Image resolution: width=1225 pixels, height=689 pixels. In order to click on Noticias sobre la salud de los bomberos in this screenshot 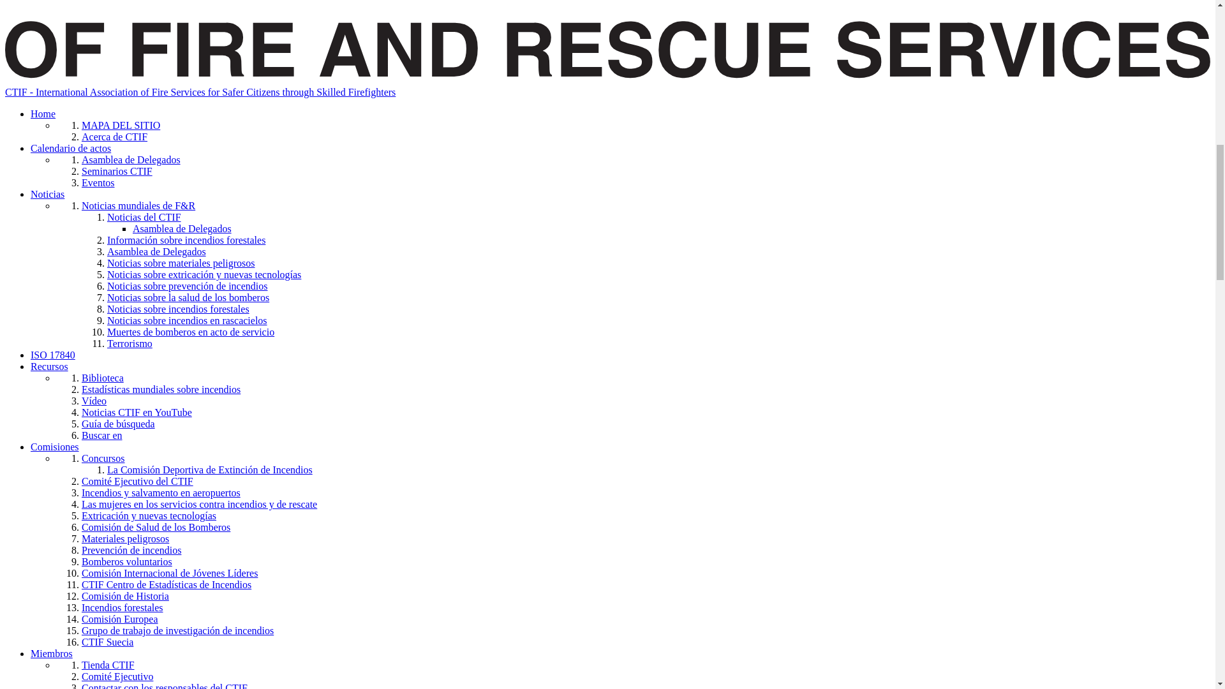, I will do `click(188, 297)`.